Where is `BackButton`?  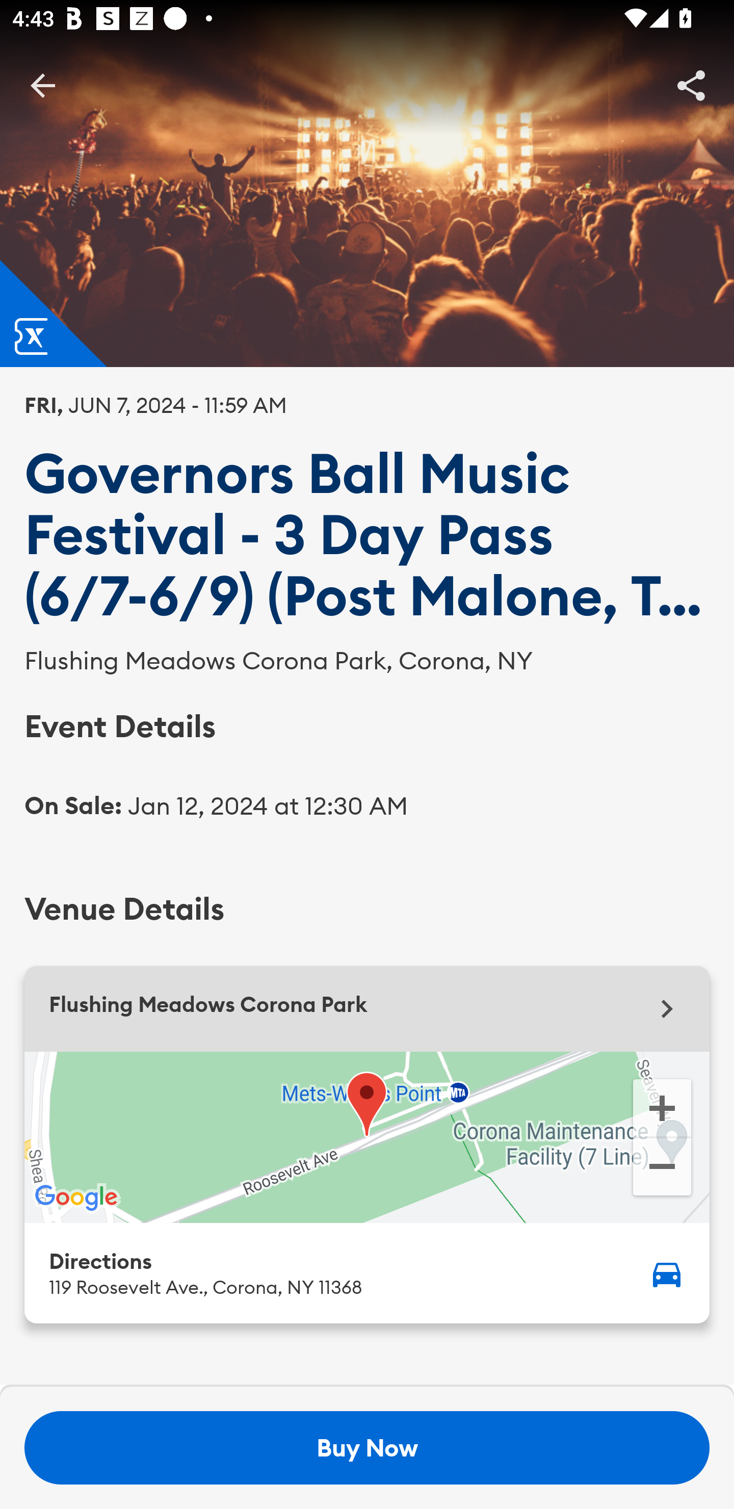 BackButton is located at coordinates (42, 85).